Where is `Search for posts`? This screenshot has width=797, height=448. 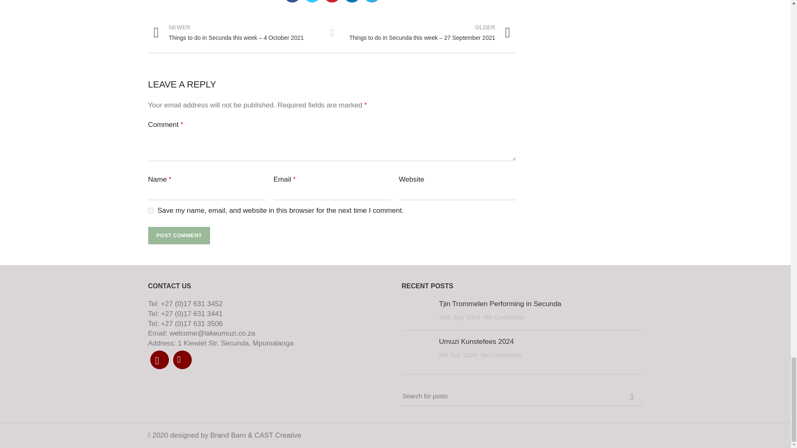
Search for posts is located at coordinates (522, 397).